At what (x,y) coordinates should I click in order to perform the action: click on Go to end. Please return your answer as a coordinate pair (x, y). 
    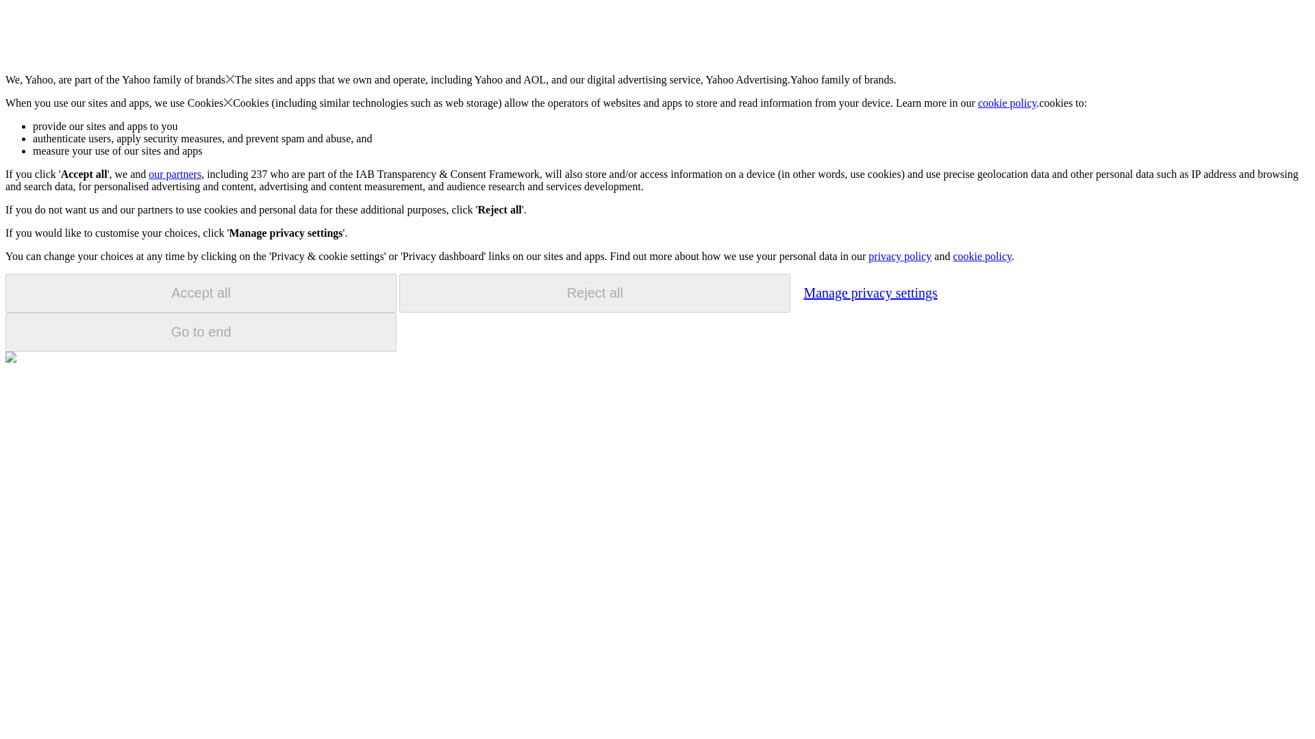
    Looking at the image, I should click on (201, 332).